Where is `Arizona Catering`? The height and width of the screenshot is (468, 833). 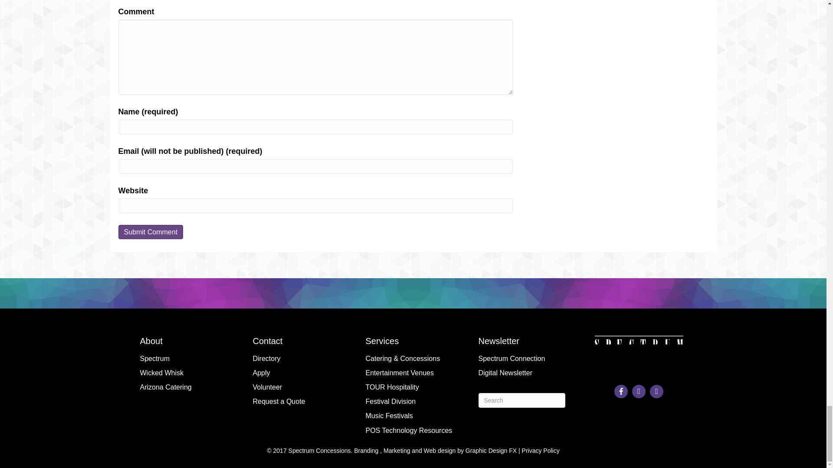
Arizona Catering is located at coordinates (187, 387).